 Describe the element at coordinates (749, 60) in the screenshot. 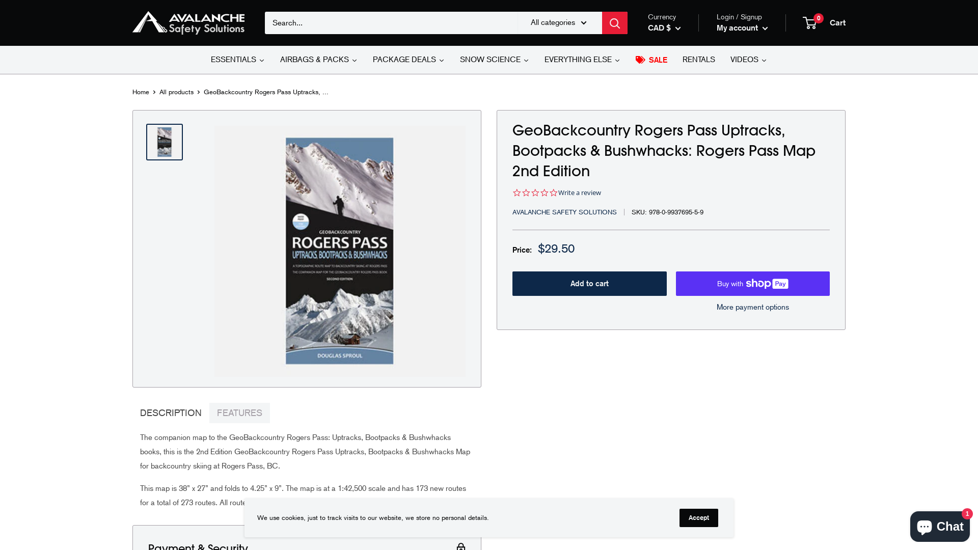

I see `VIDEOS` at that location.